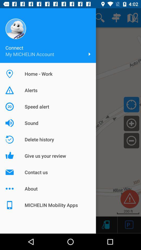  I want to click on go to gas stations, so click(105, 224).